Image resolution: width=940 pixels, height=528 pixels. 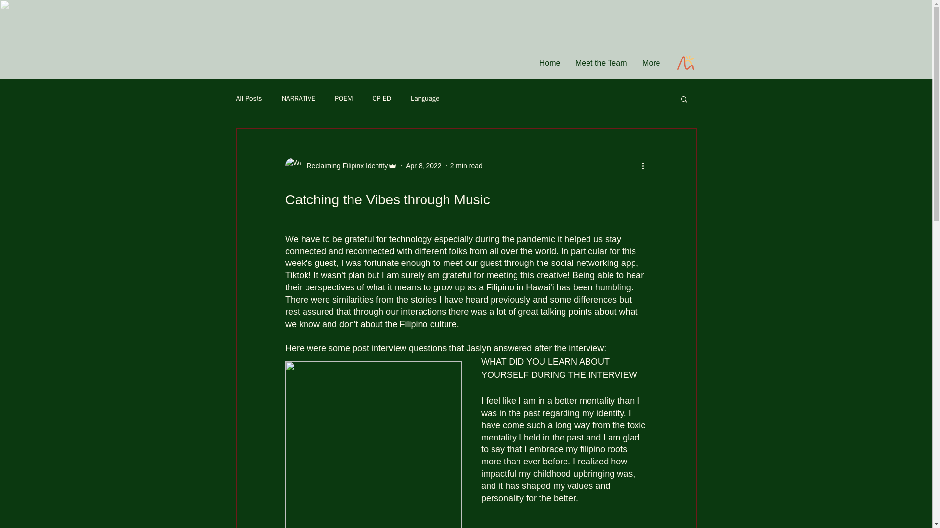 What do you see at coordinates (466, 165) in the screenshot?
I see `2 min read` at bounding box center [466, 165].